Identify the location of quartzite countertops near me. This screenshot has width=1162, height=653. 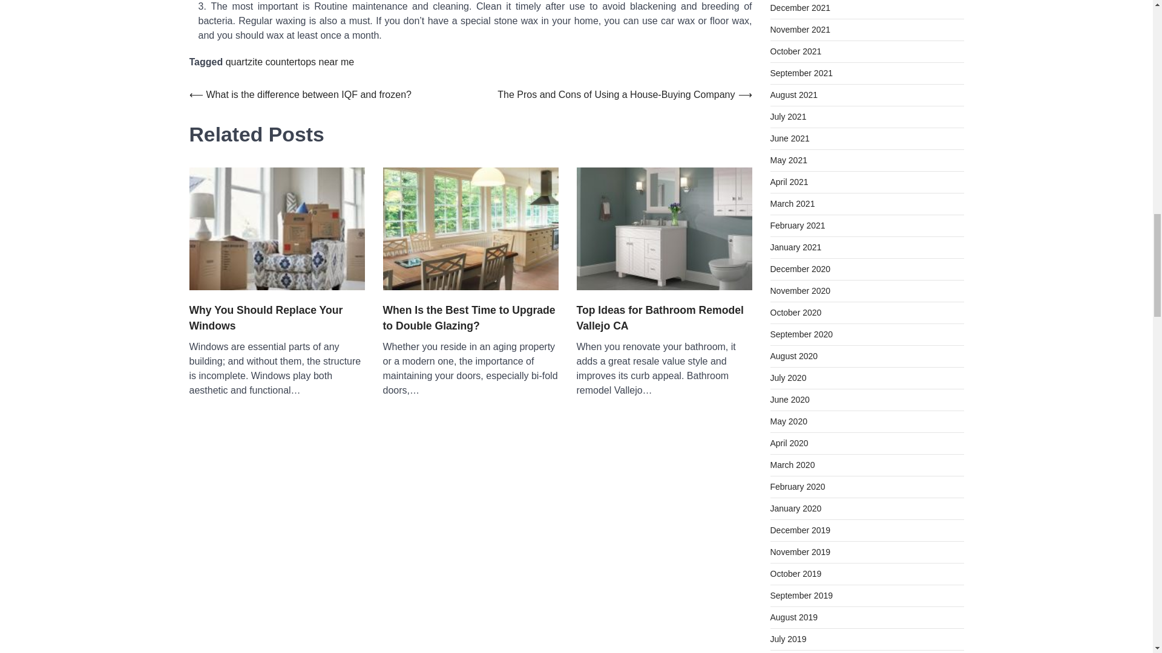
(289, 62).